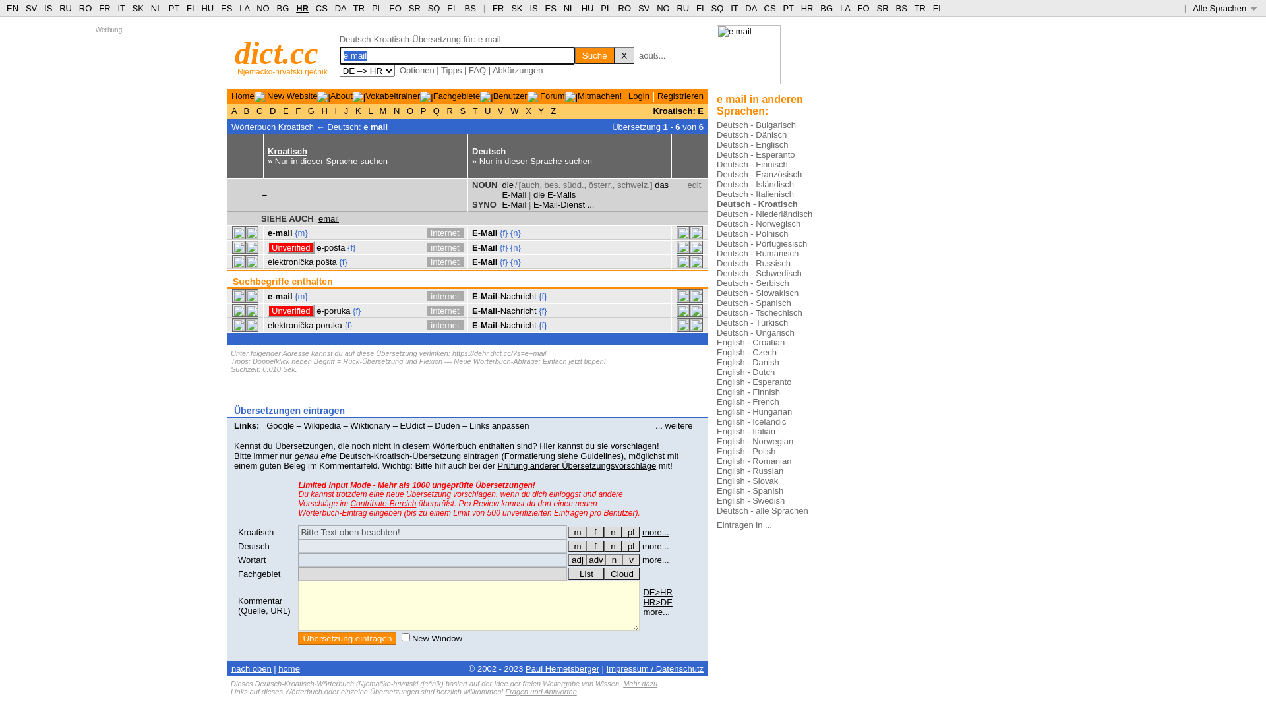 The width and height of the screenshot is (1266, 712). What do you see at coordinates (191, 8) in the screenshot?
I see `FI` at bounding box center [191, 8].